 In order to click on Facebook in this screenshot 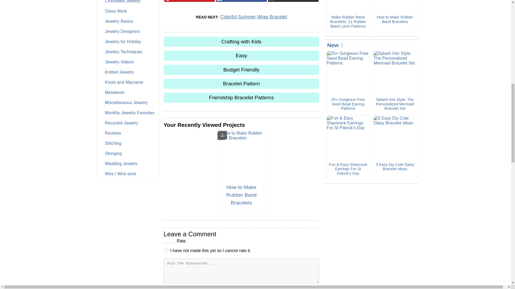, I will do `click(241, 1)`.